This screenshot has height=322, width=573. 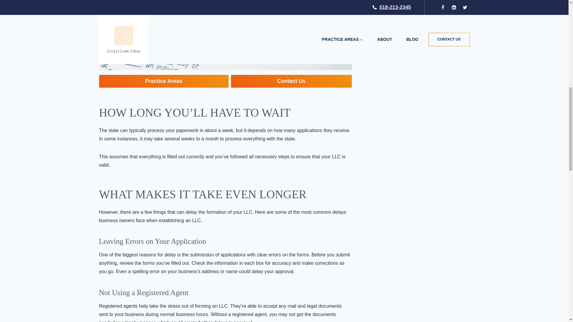 I want to click on NONPROFITS, so click(x=387, y=4).